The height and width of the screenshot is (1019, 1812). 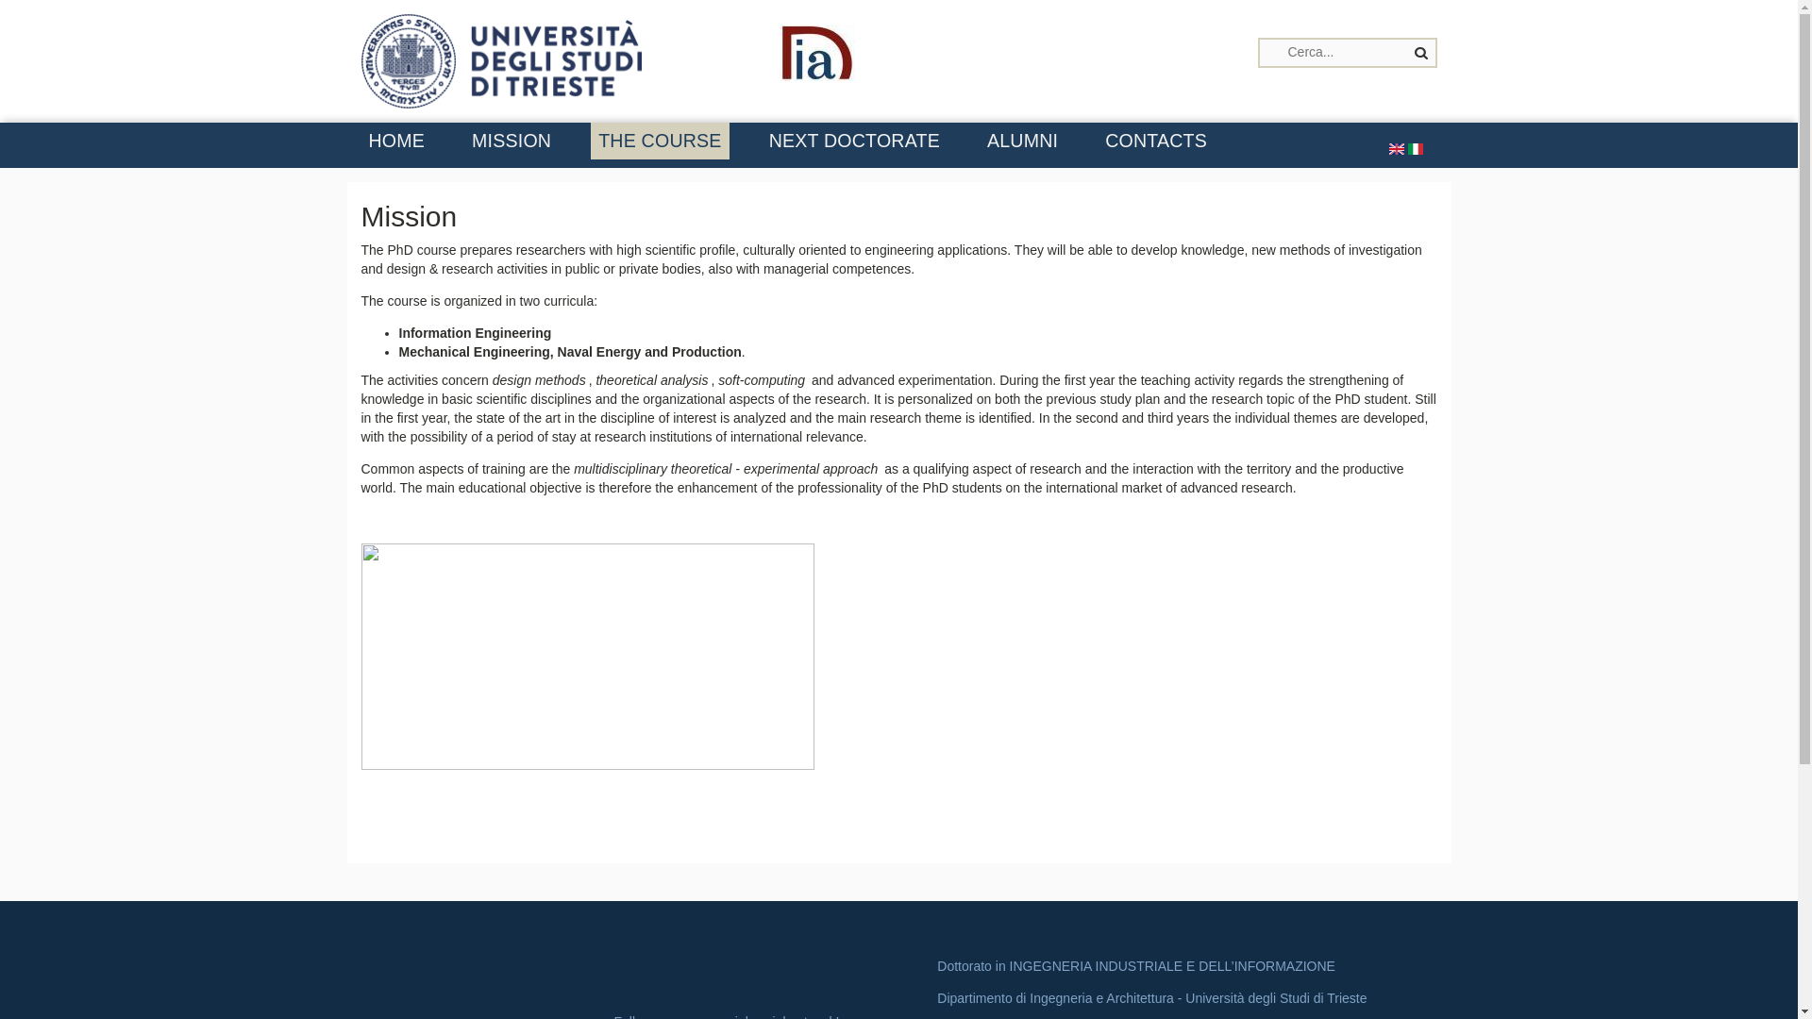 I want to click on NEXT DOCTORATE, so click(x=854, y=140).